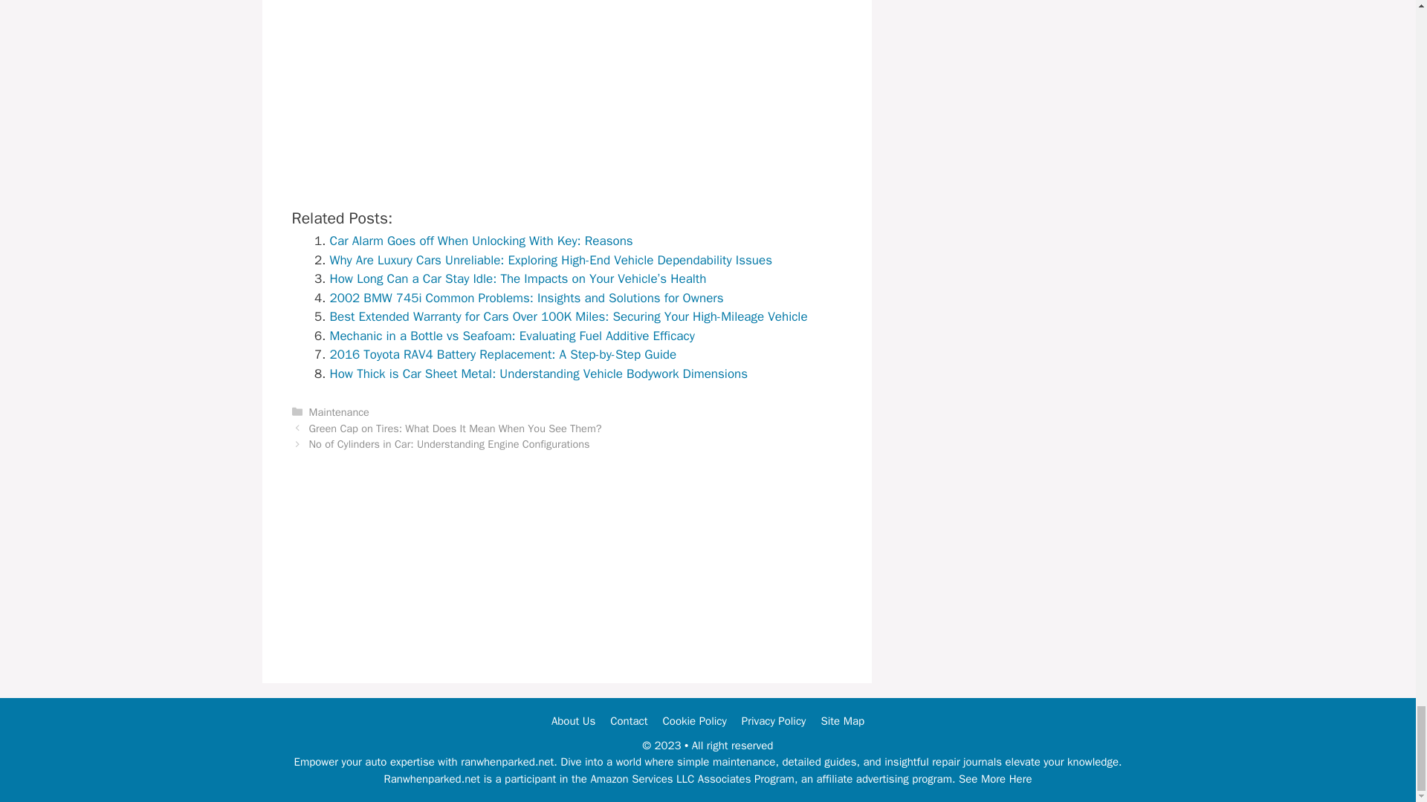 Image resolution: width=1427 pixels, height=802 pixels. I want to click on Car Alarm Goes off When Unlocking With Key: Reasons, so click(482, 241).